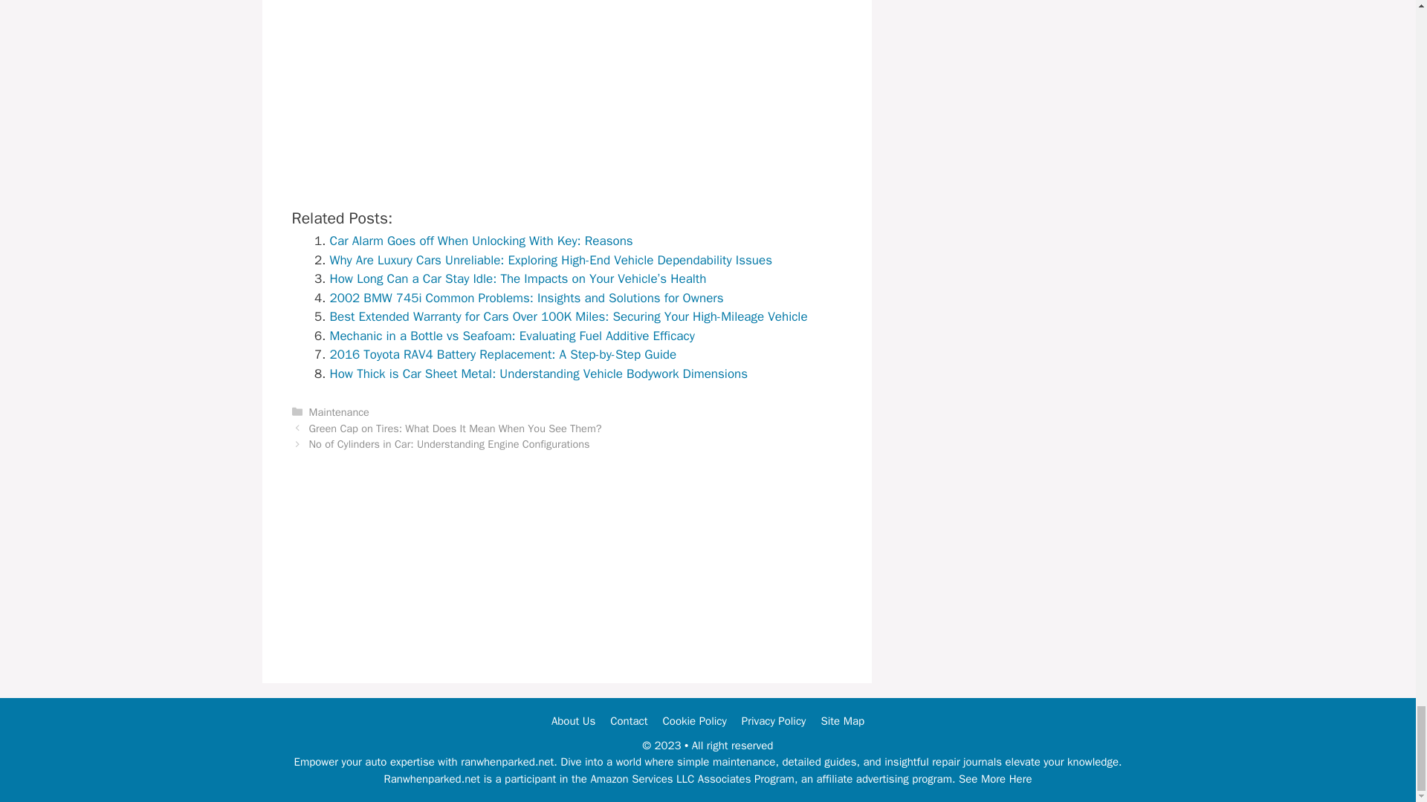 Image resolution: width=1427 pixels, height=802 pixels. I want to click on Car Alarm Goes off When Unlocking With Key: Reasons, so click(482, 241).